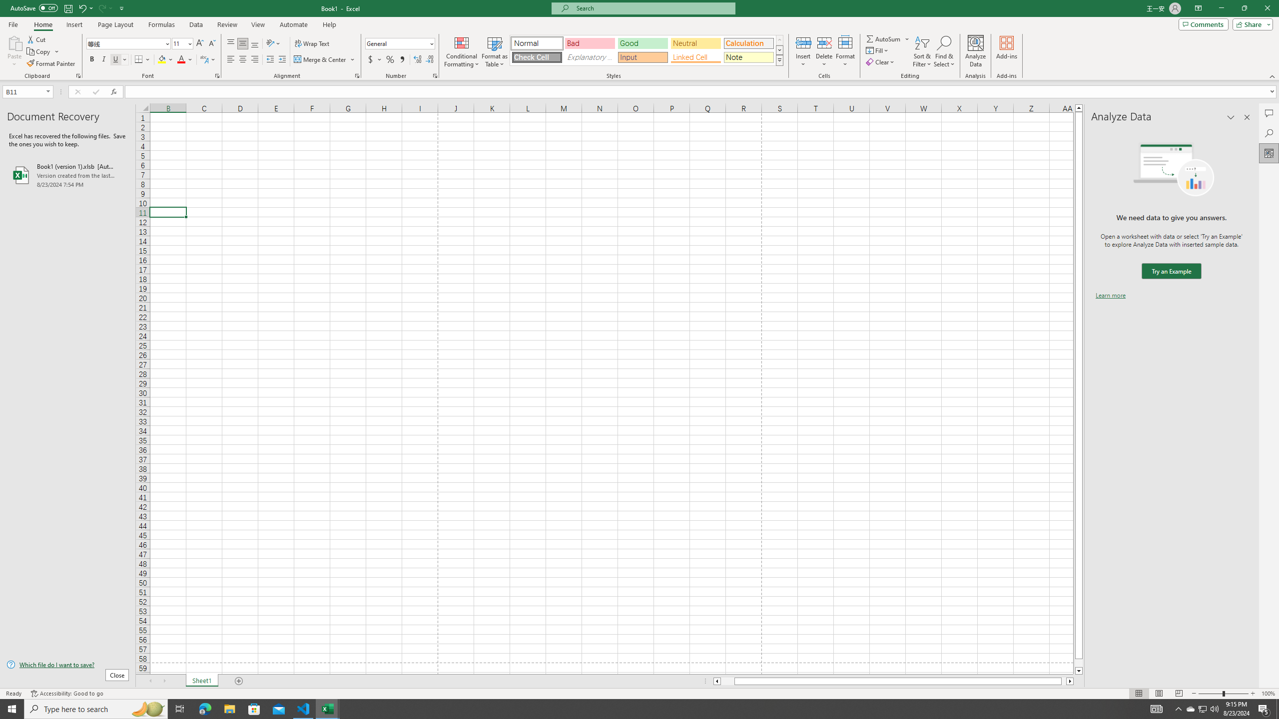  What do you see at coordinates (78, 76) in the screenshot?
I see `Office Clipboard...` at bounding box center [78, 76].